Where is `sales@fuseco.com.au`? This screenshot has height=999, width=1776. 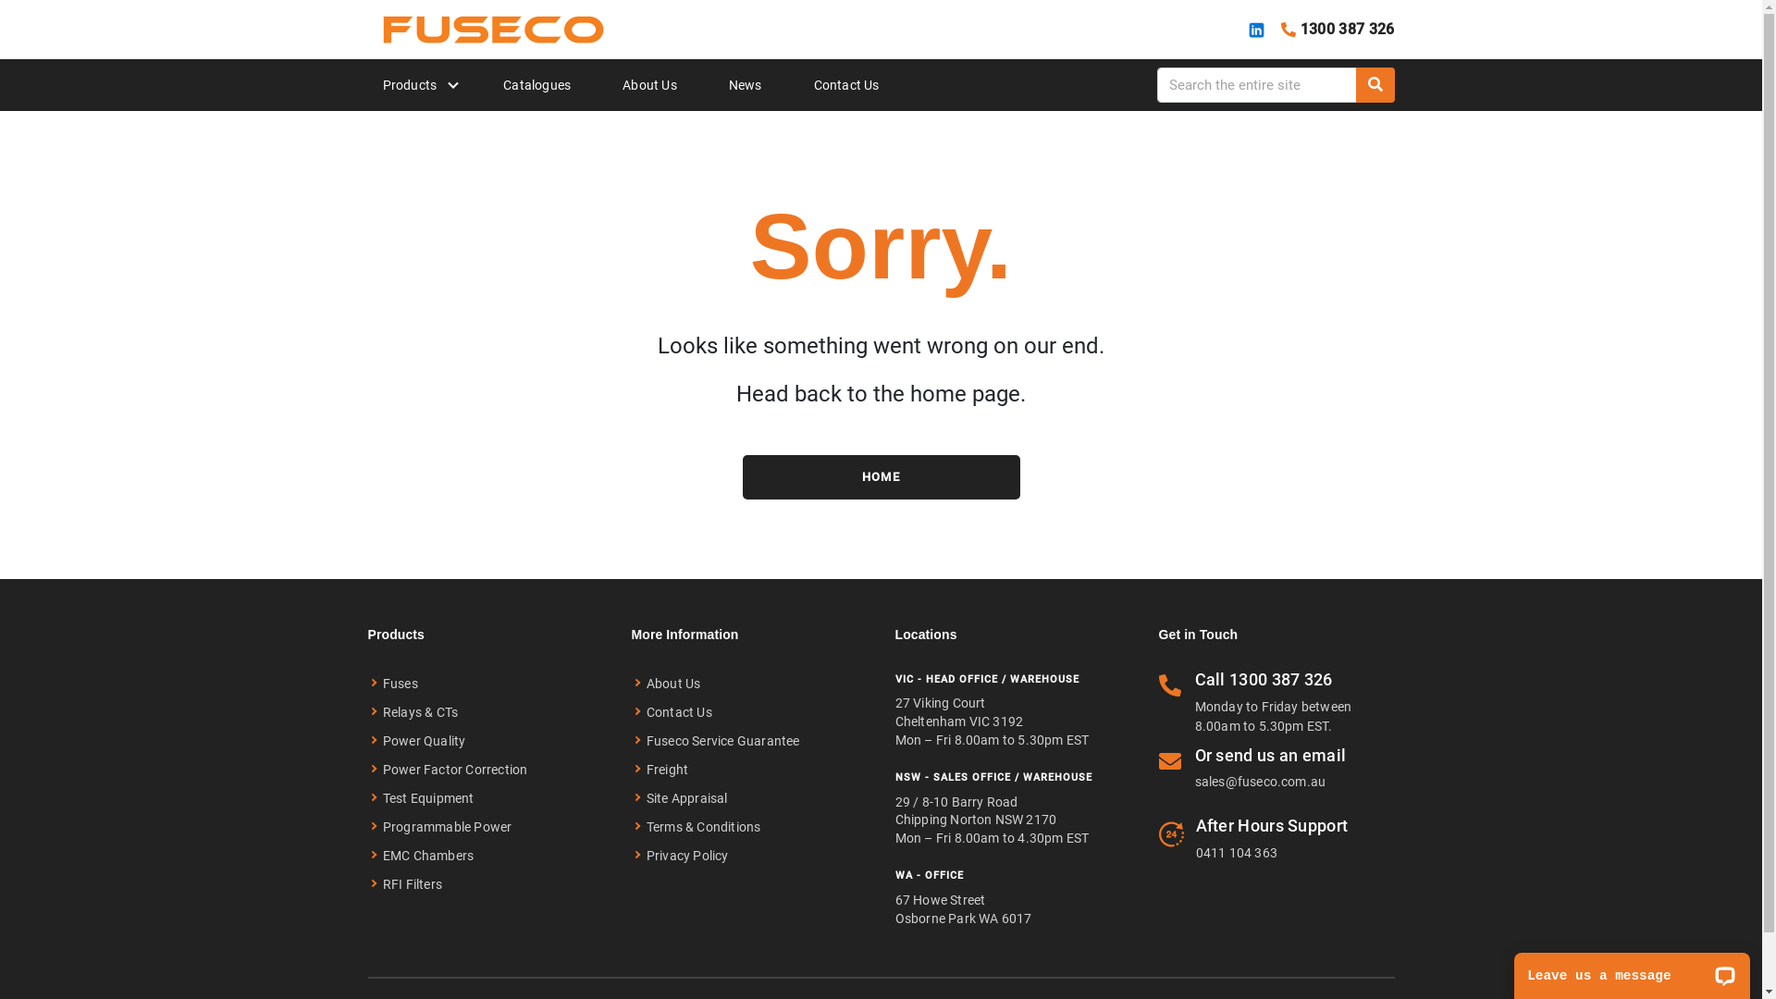 sales@fuseco.com.au is located at coordinates (1261, 782).